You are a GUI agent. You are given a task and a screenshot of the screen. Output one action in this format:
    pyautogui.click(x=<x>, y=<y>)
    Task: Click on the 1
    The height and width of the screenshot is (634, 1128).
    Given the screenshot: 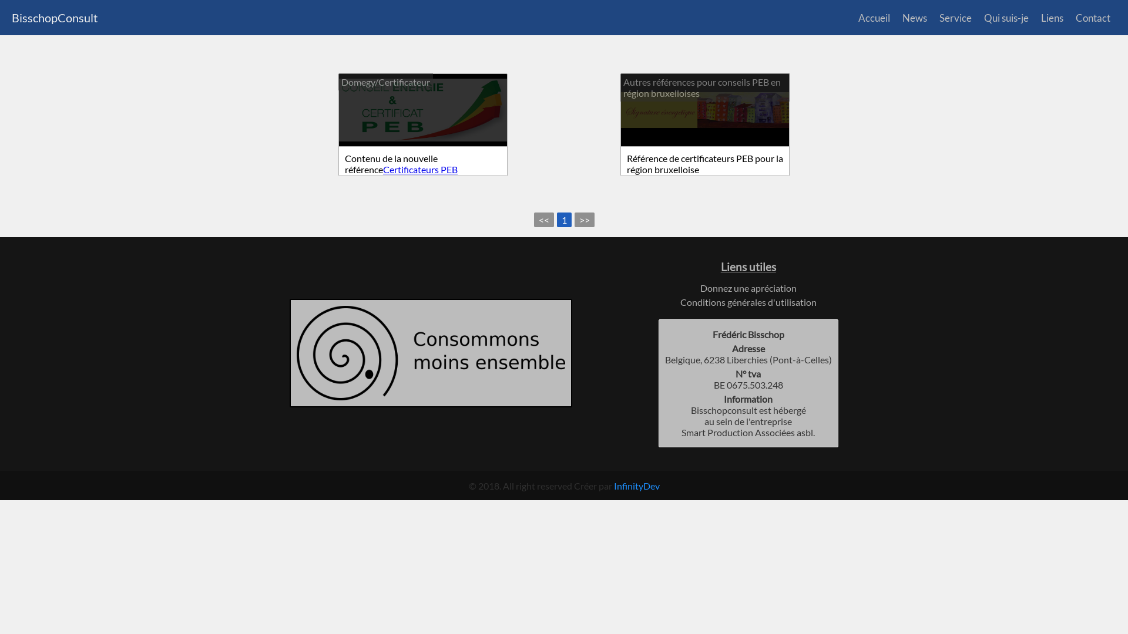 What is the action you would take?
    pyautogui.click(x=564, y=220)
    